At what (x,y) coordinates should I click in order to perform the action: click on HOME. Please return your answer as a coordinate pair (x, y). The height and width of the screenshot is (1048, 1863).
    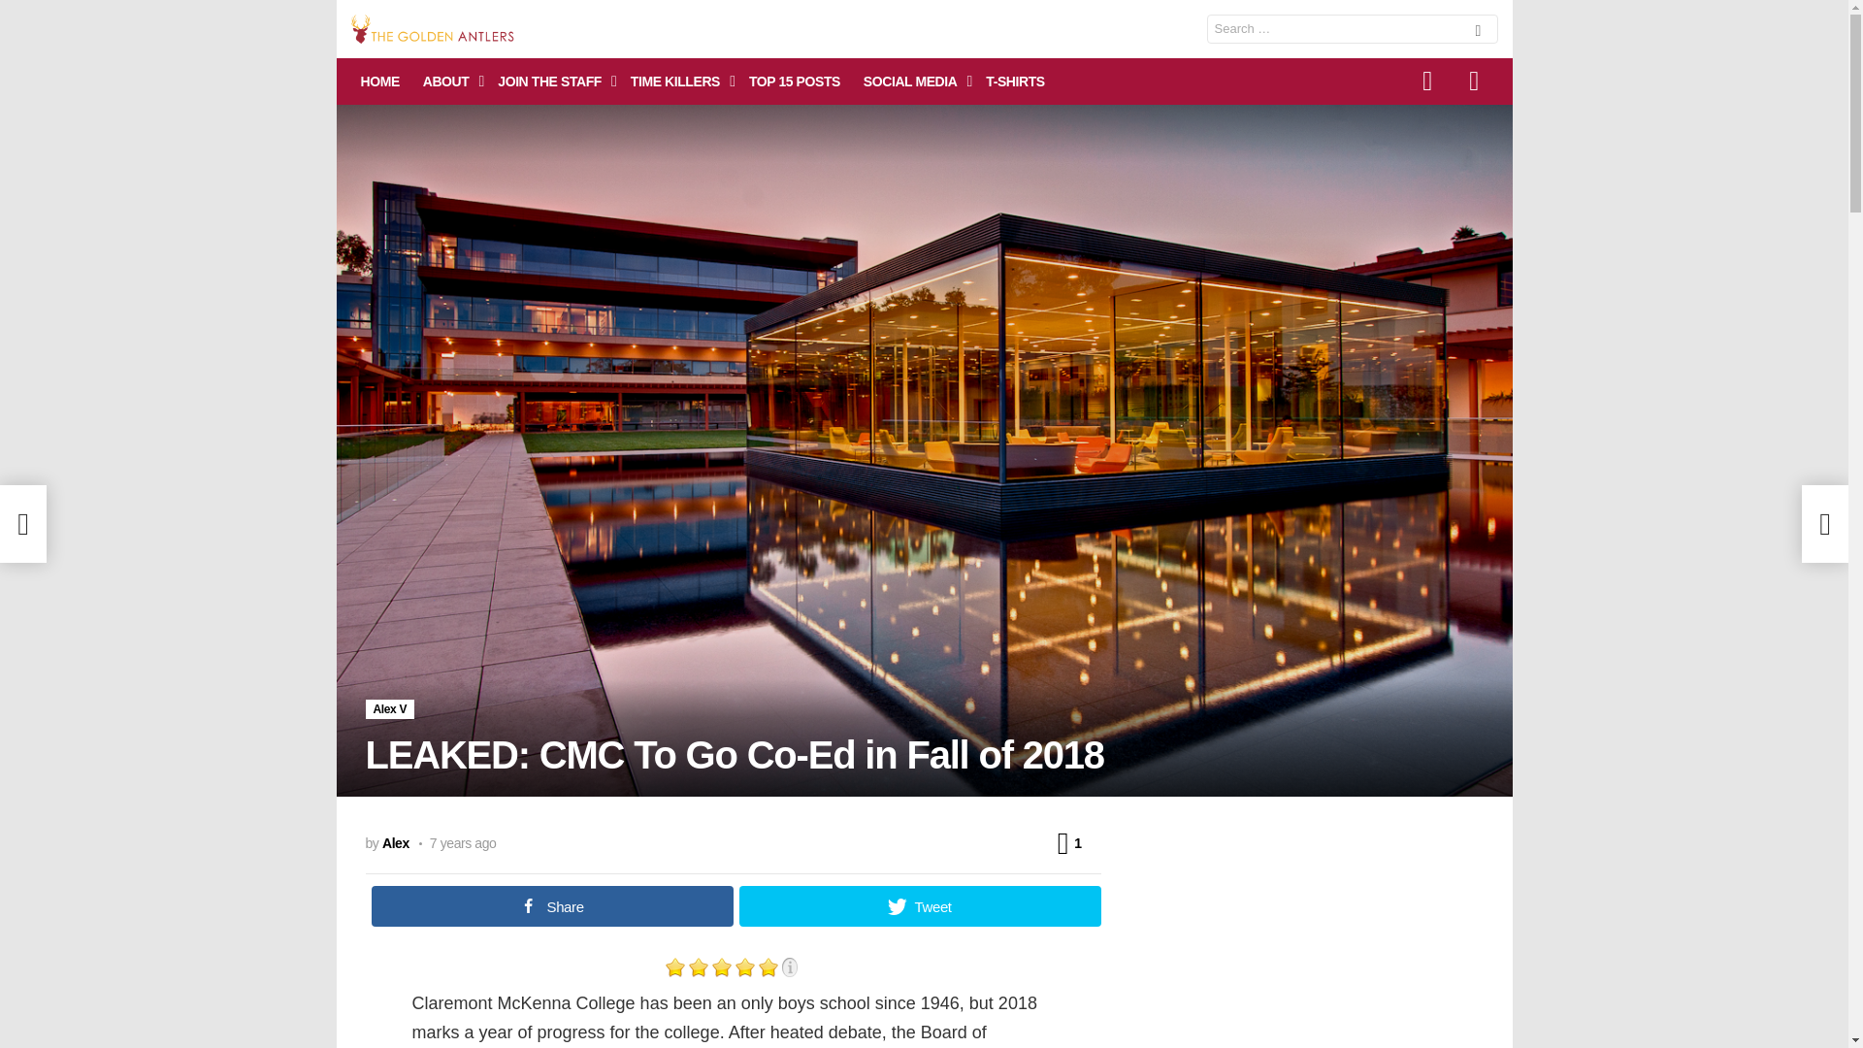
    Looking at the image, I should click on (380, 82).